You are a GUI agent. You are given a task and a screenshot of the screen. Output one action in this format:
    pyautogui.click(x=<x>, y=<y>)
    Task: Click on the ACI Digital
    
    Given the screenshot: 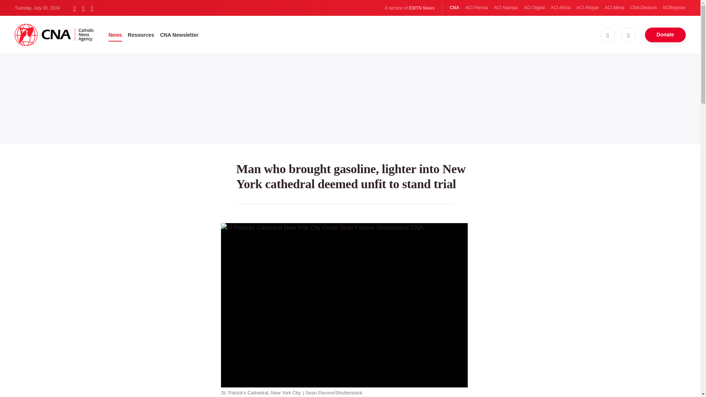 What is the action you would take?
    pyautogui.click(x=534, y=8)
    